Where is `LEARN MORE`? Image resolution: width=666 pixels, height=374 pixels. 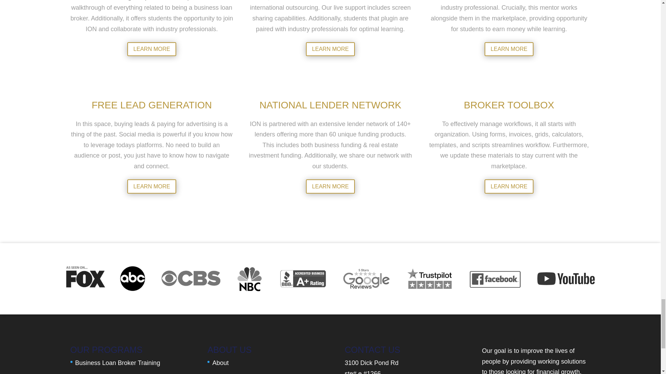 LEARN MORE is located at coordinates (509, 49).